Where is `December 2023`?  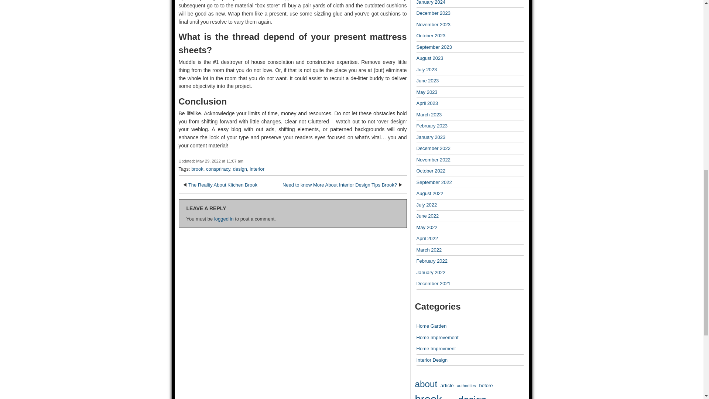
December 2023 is located at coordinates (434, 13).